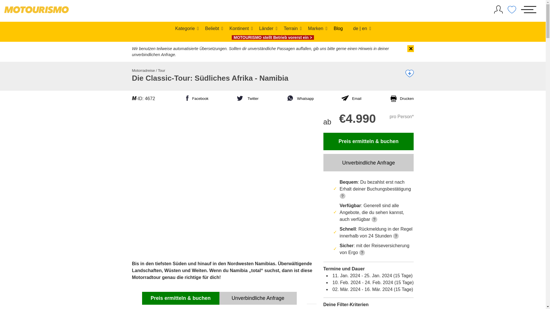 The image size is (550, 309). What do you see at coordinates (338, 28) in the screenshot?
I see `Blog` at bounding box center [338, 28].